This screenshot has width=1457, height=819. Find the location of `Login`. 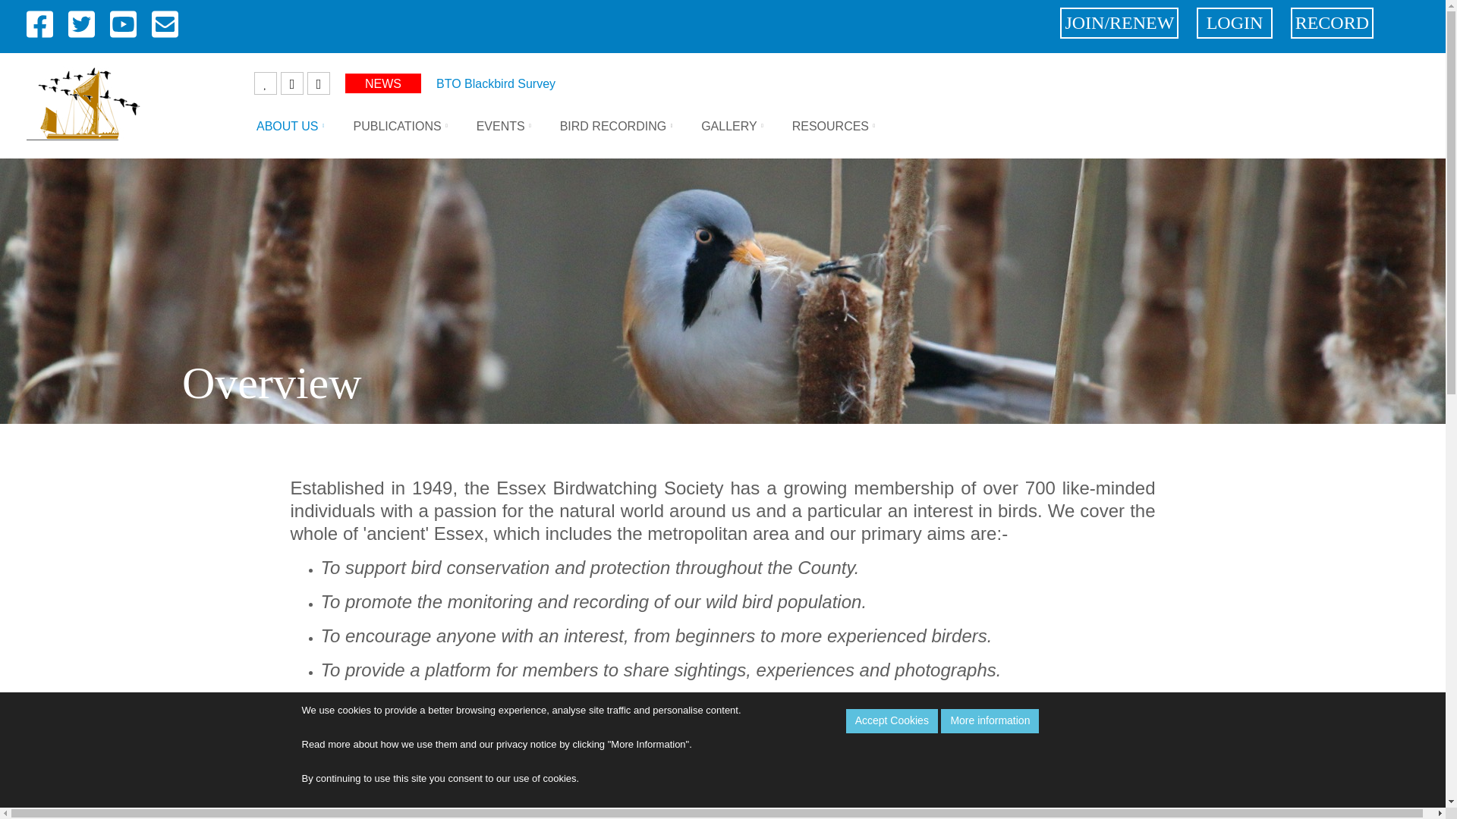

Login is located at coordinates (1234, 23).